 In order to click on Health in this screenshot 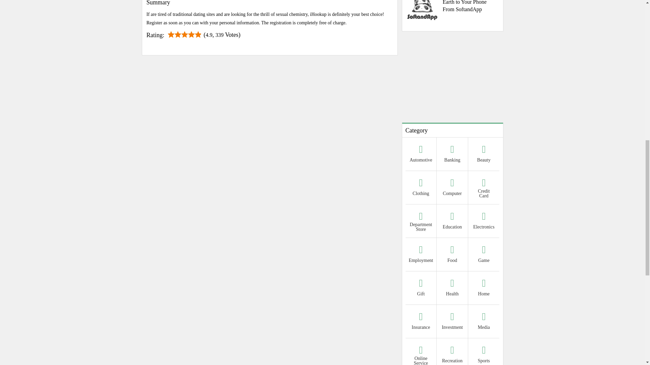, I will do `click(452, 289)`.